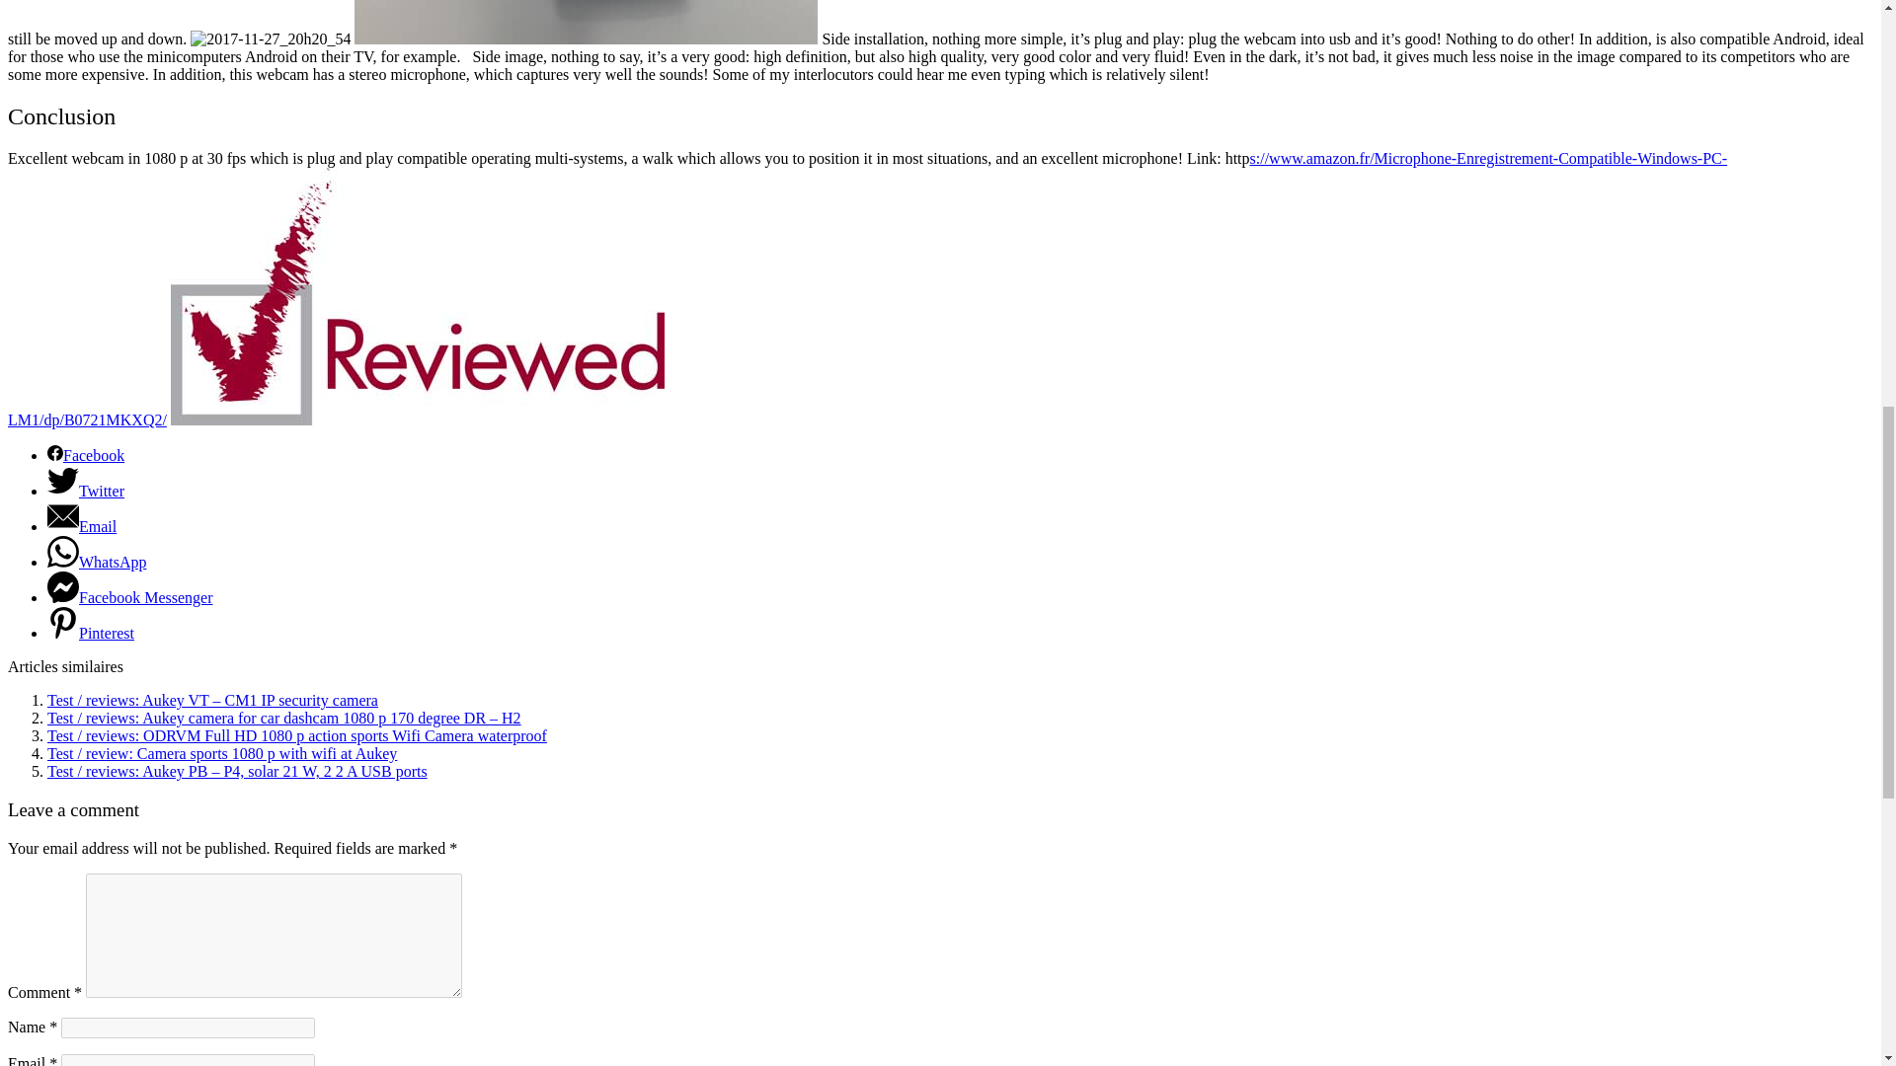 The image size is (1896, 1066). I want to click on Email, so click(81, 526).